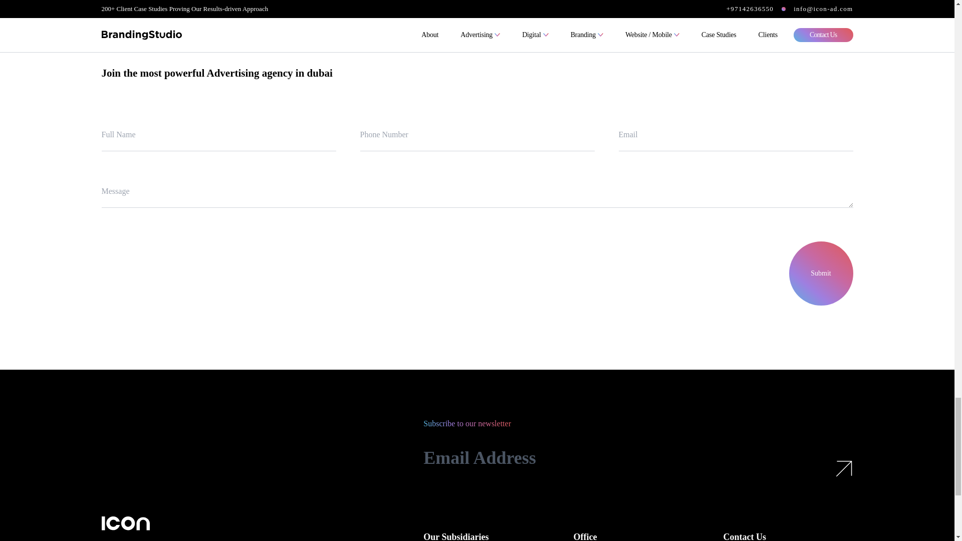 This screenshot has width=962, height=541. What do you see at coordinates (821, 274) in the screenshot?
I see `Submit` at bounding box center [821, 274].